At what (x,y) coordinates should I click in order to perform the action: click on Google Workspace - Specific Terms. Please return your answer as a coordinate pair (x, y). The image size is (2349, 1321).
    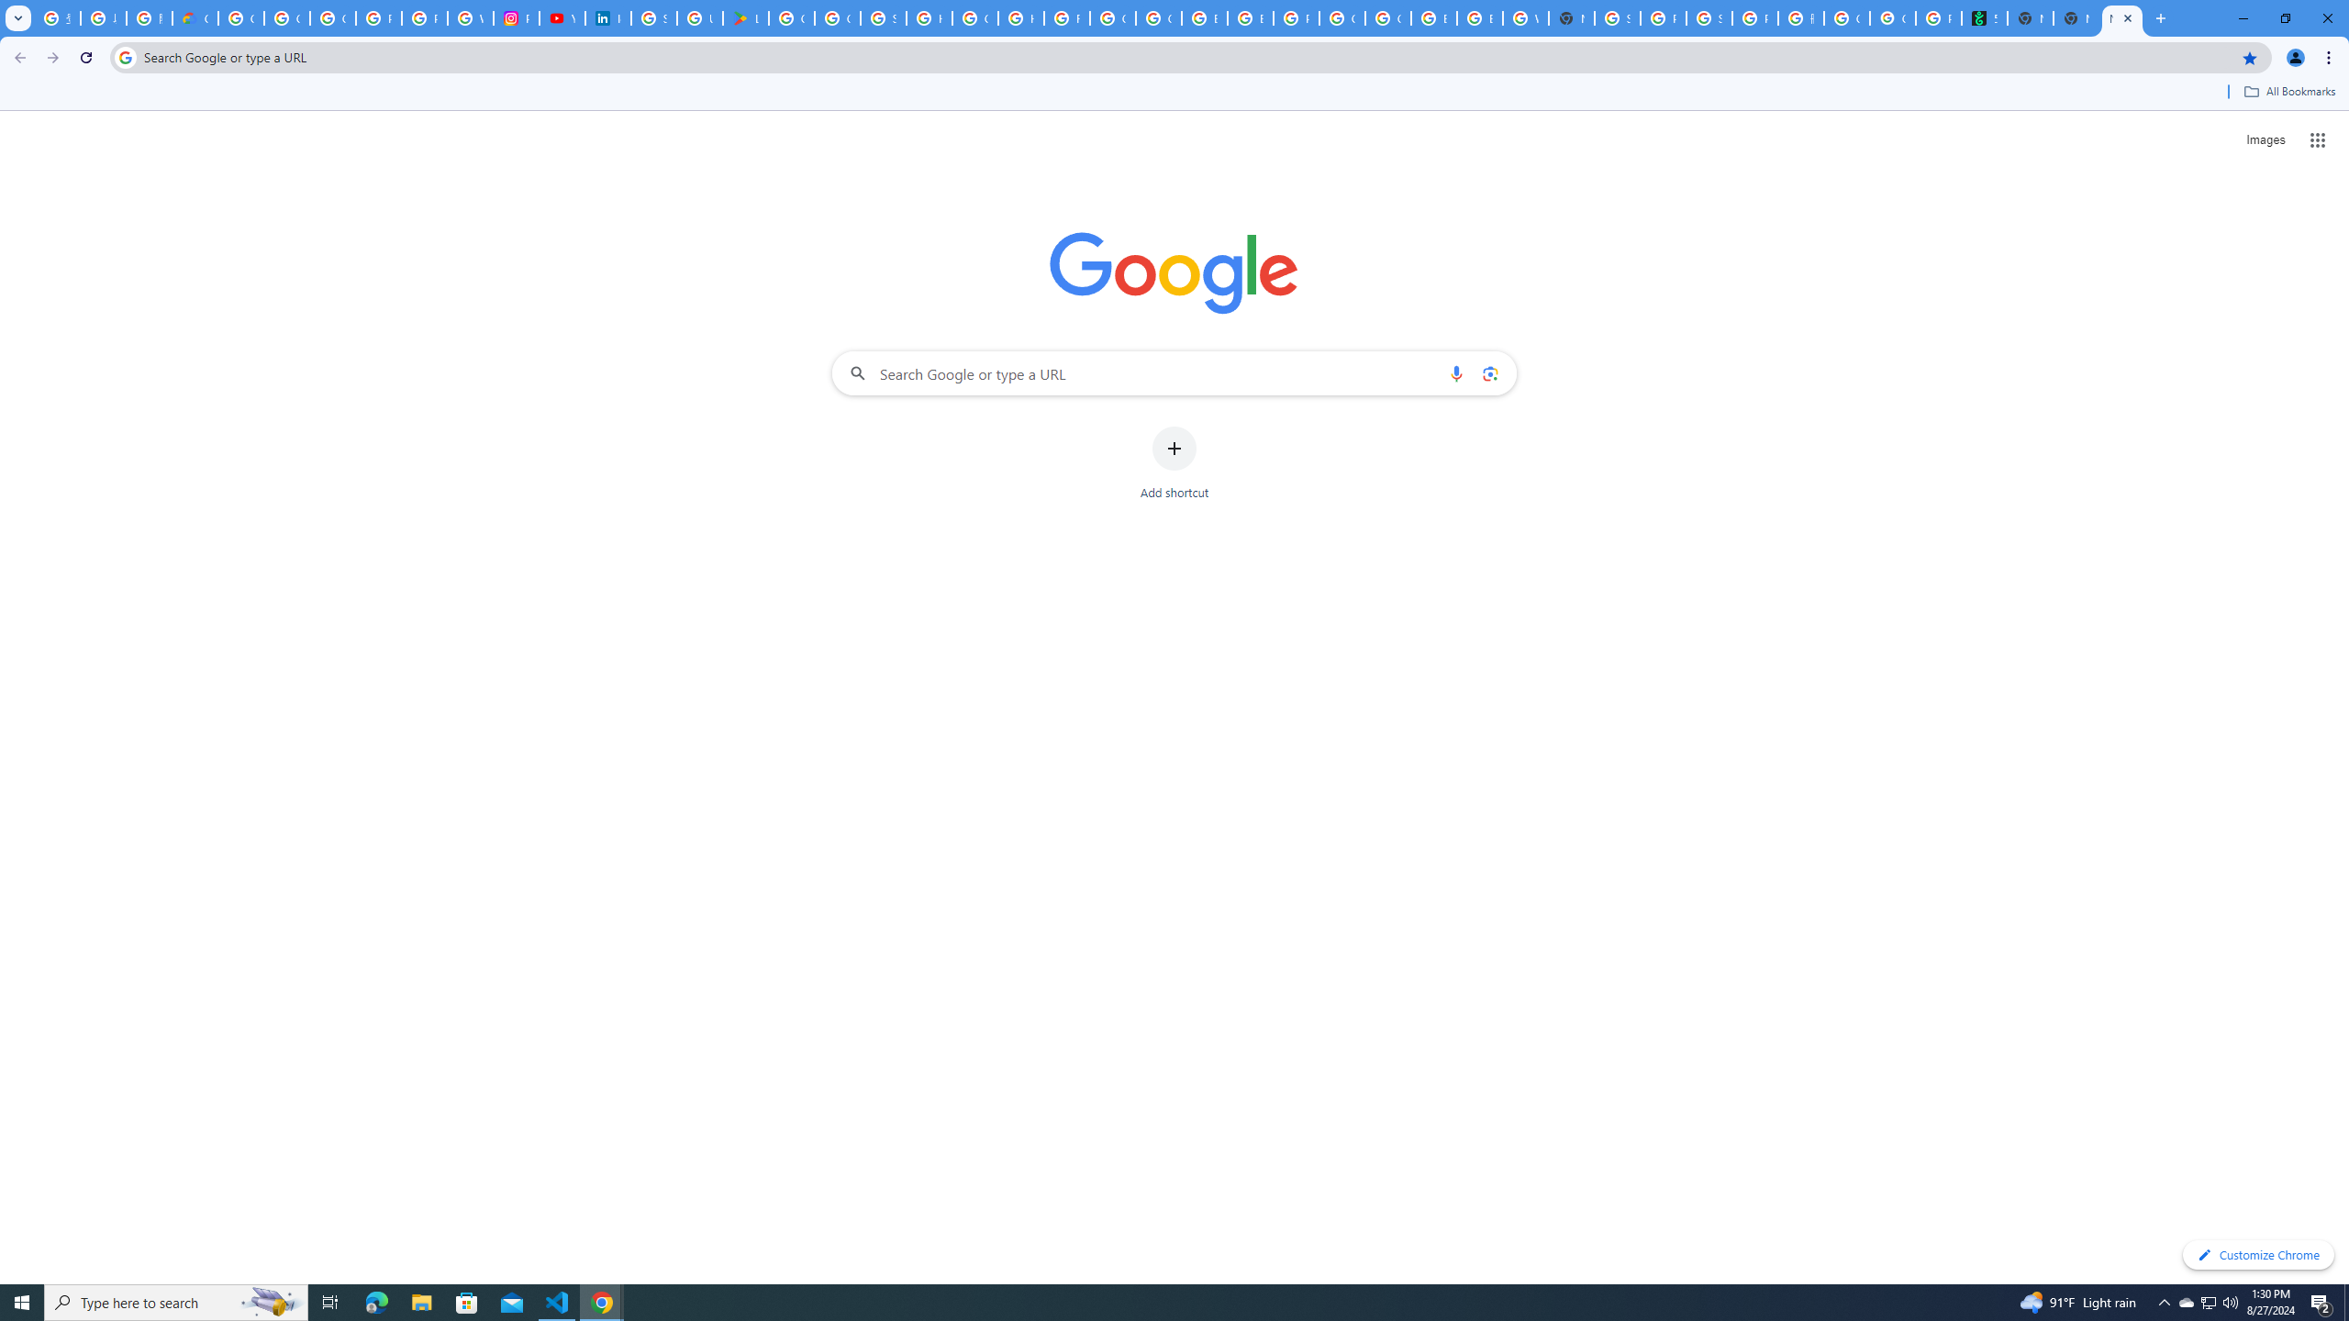
    Looking at the image, I should click on (837, 18).